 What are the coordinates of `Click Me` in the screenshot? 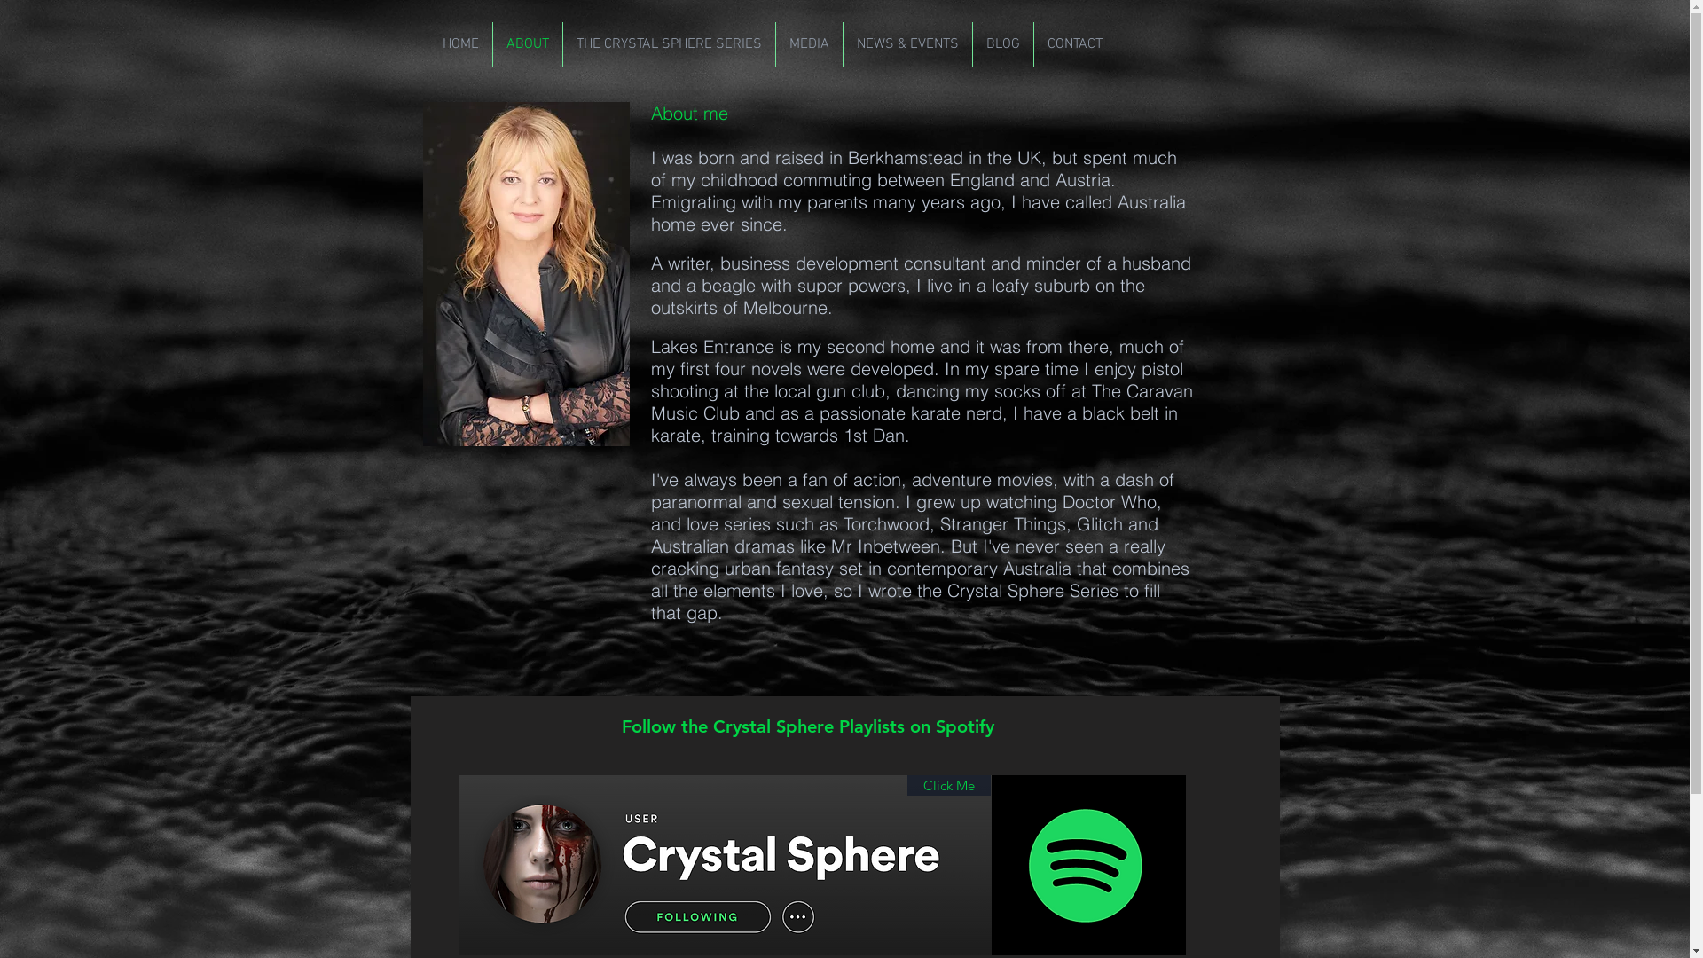 It's located at (948, 786).